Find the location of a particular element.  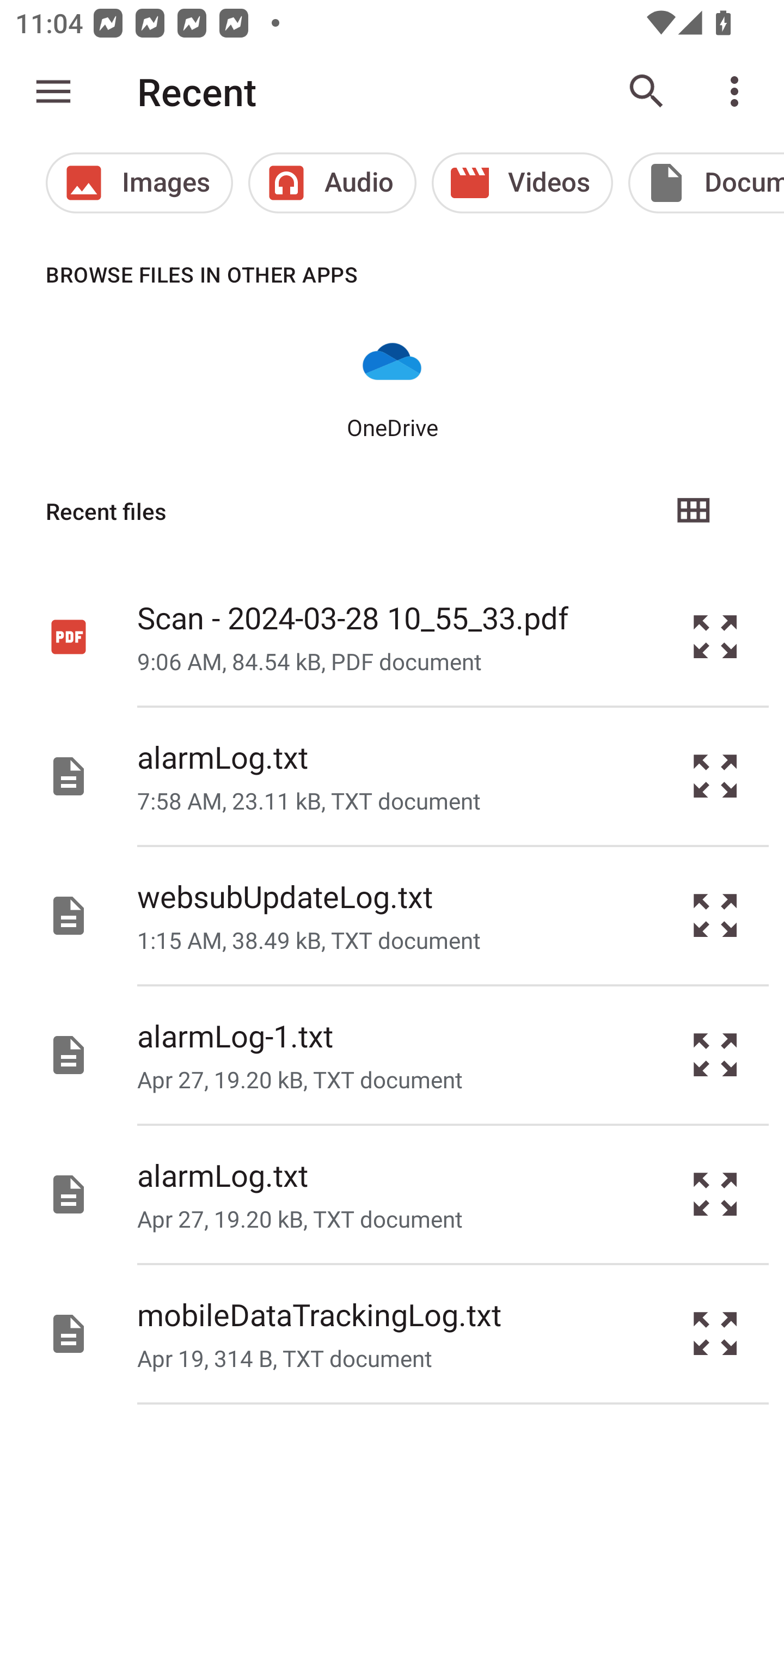

Videos is located at coordinates (523, 183).